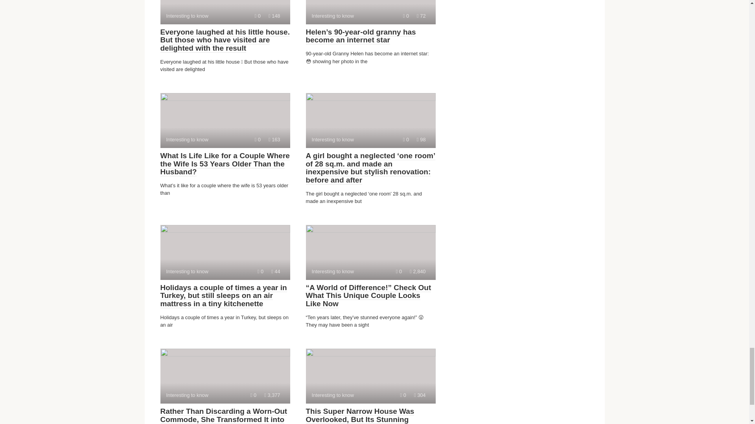 This screenshot has width=755, height=424. What do you see at coordinates (225, 376) in the screenshot?
I see `Comments` at bounding box center [225, 376].